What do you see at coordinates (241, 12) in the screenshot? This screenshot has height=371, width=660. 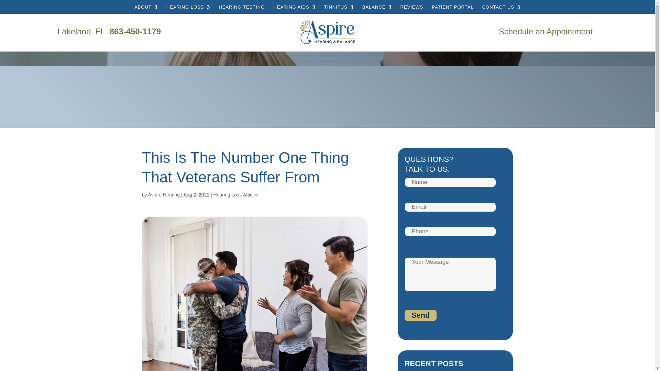 I see `HEARING TESTING` at bounding box center [241, 12].